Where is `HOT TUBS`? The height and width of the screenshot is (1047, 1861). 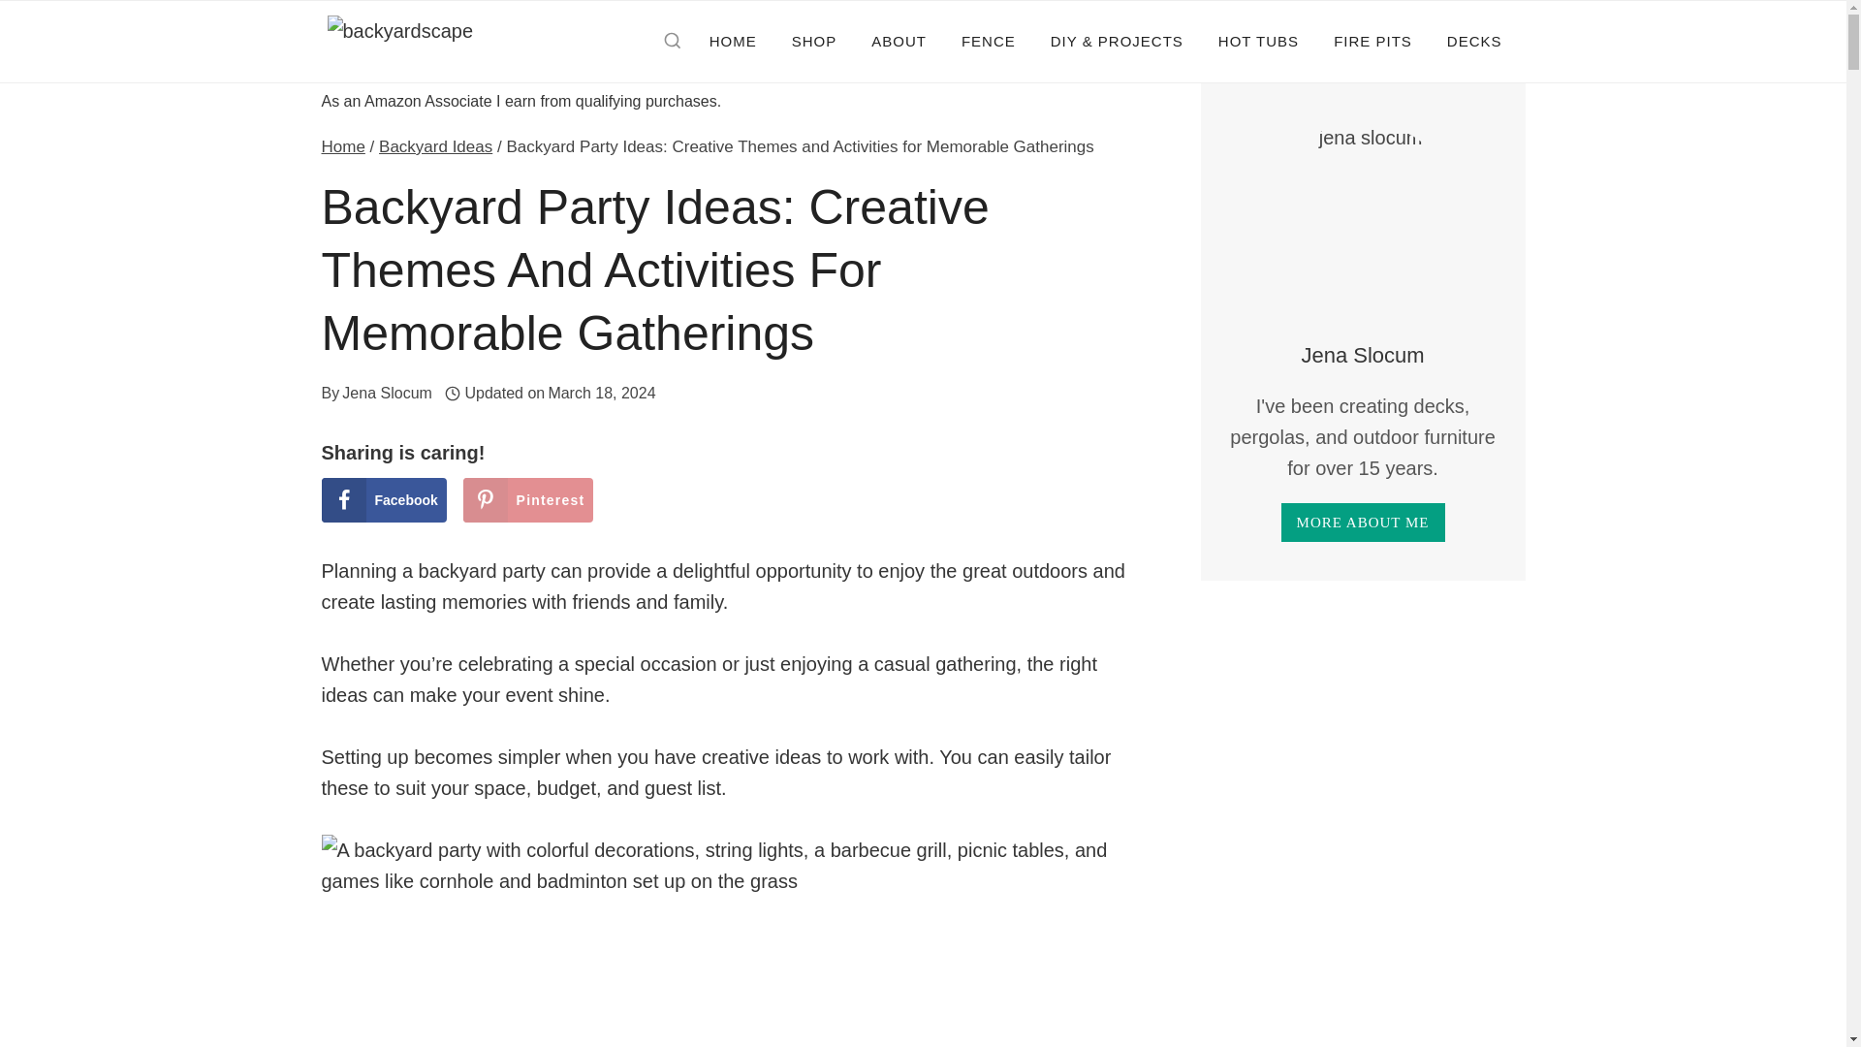
HOT TUBS is located at coordinates (1258, 41).